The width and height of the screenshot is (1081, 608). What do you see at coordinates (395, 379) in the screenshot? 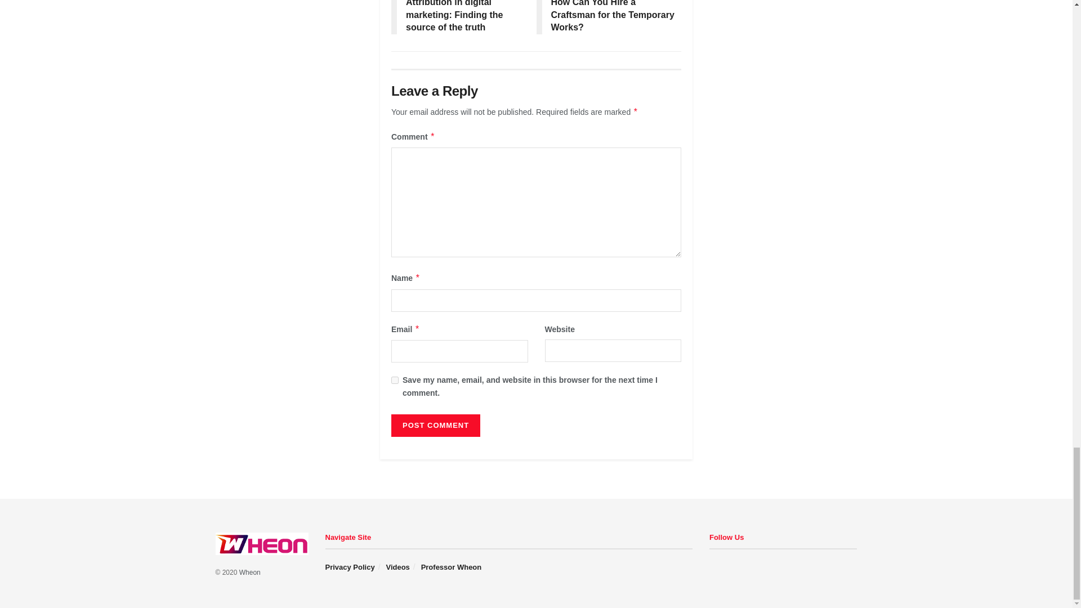
I see `yes` at bounding box center [395, 379].